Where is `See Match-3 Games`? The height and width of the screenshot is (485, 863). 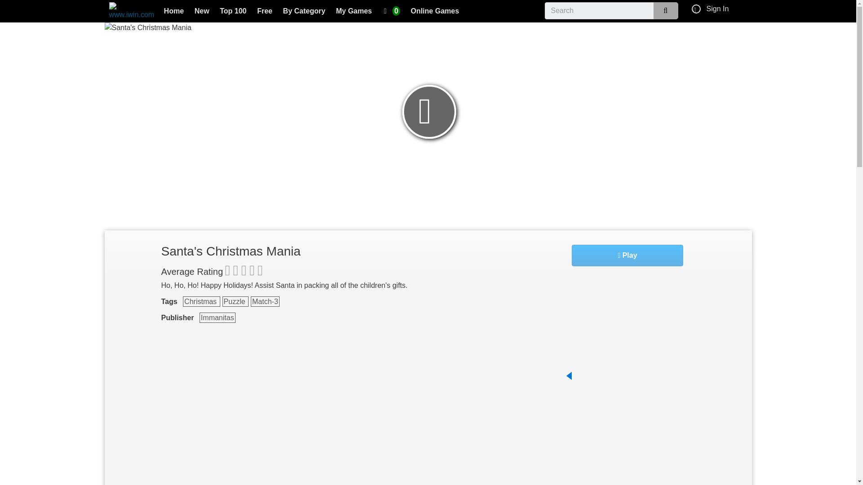
See Match-3 Games is located at coordinates (265, 301).